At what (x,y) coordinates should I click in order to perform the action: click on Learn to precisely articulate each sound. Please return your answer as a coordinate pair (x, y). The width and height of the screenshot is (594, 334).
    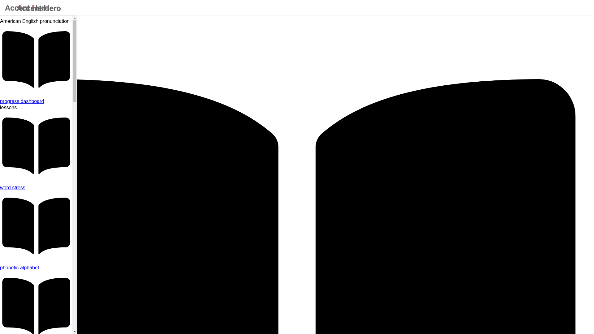
    Looking at the image, I should click on (36, 268).